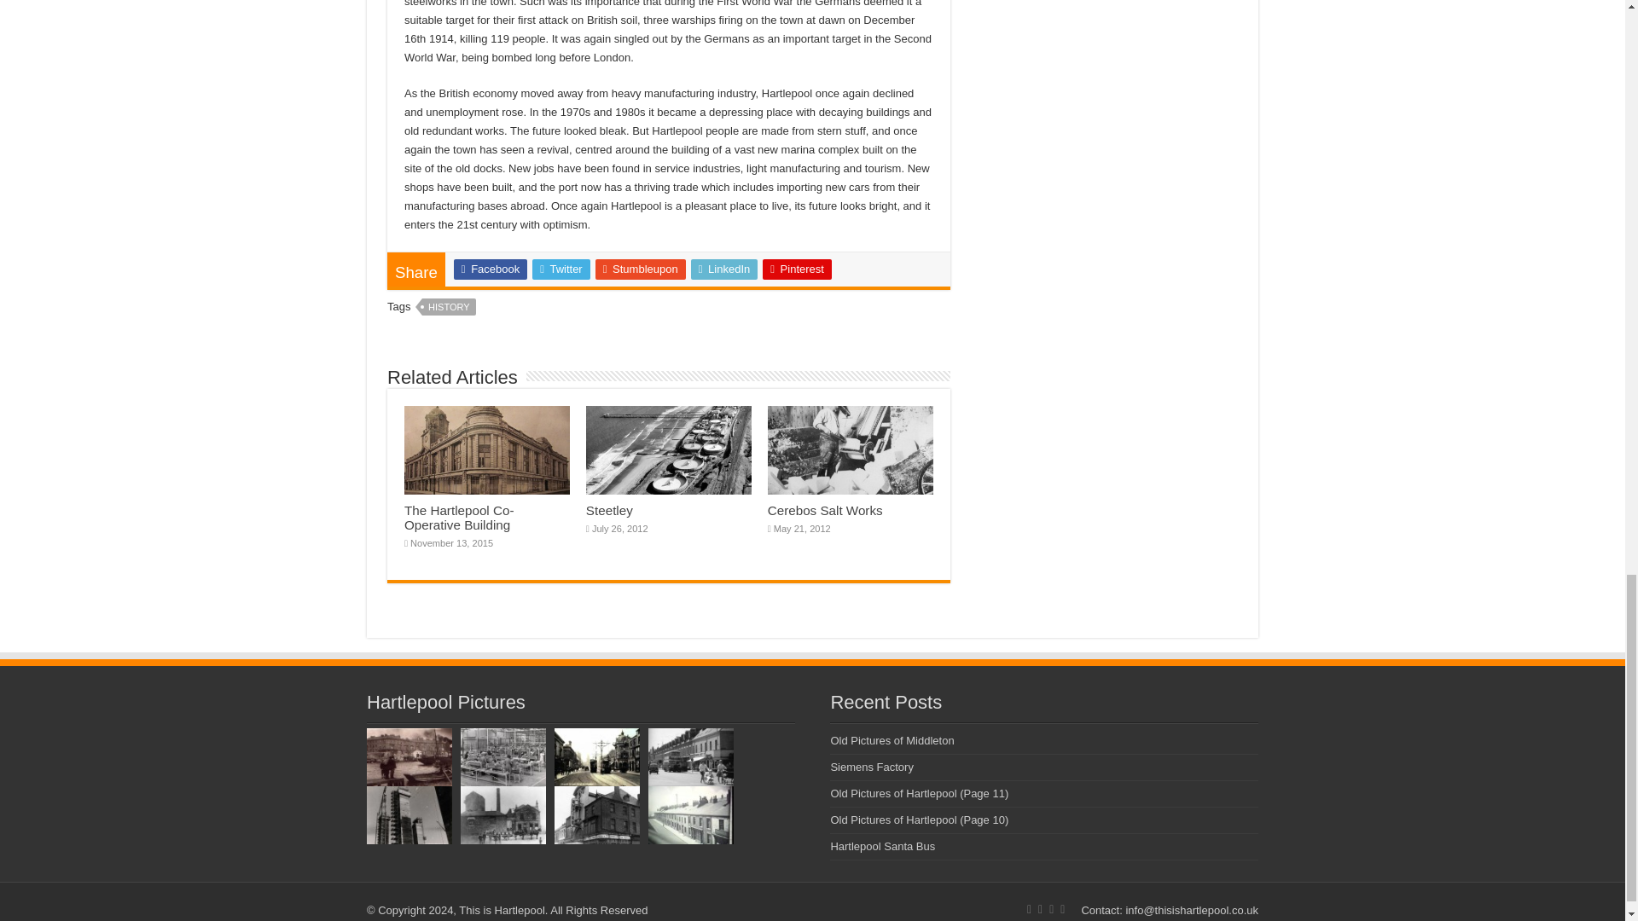 The height and width of the screenshot is (921, 1638). Describe the element at coordinates (561, 269) in the screenshot. I see `Twitter` at that location.